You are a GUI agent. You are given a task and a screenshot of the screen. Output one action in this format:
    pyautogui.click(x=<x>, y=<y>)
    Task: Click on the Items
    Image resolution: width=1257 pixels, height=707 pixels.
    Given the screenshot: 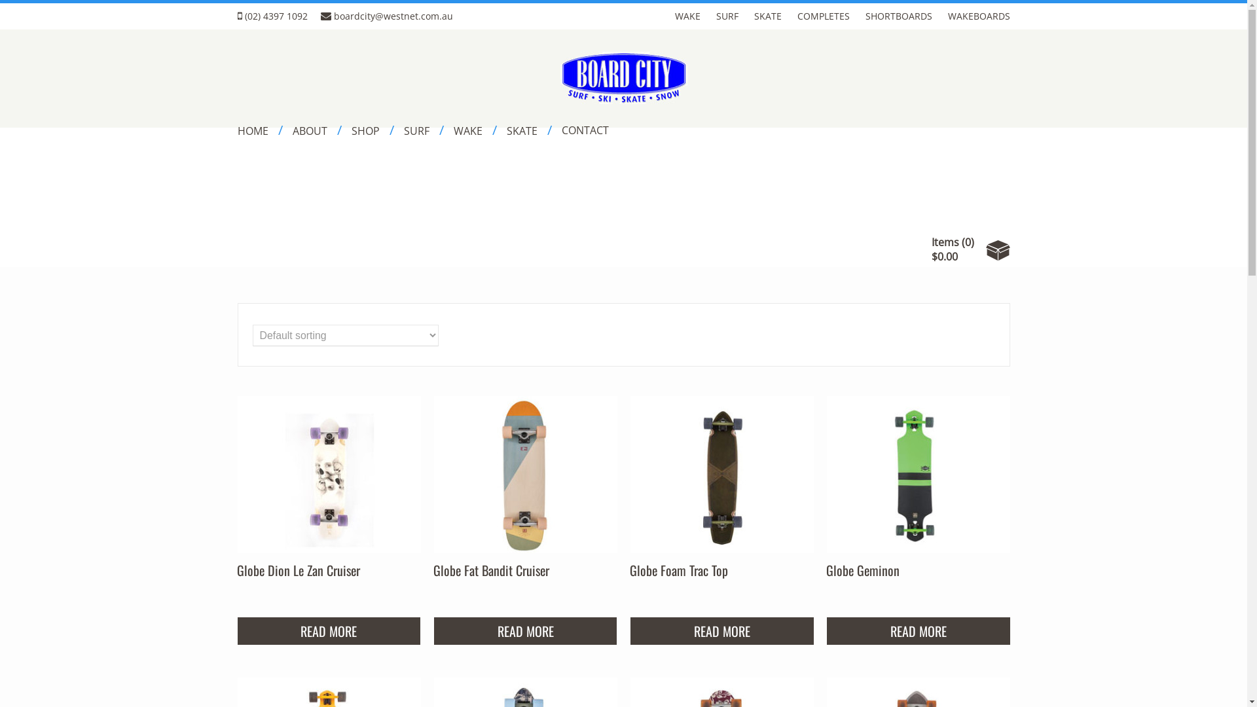 What is the action you would take?
    pyautogui.click(x=945, y=242)
    